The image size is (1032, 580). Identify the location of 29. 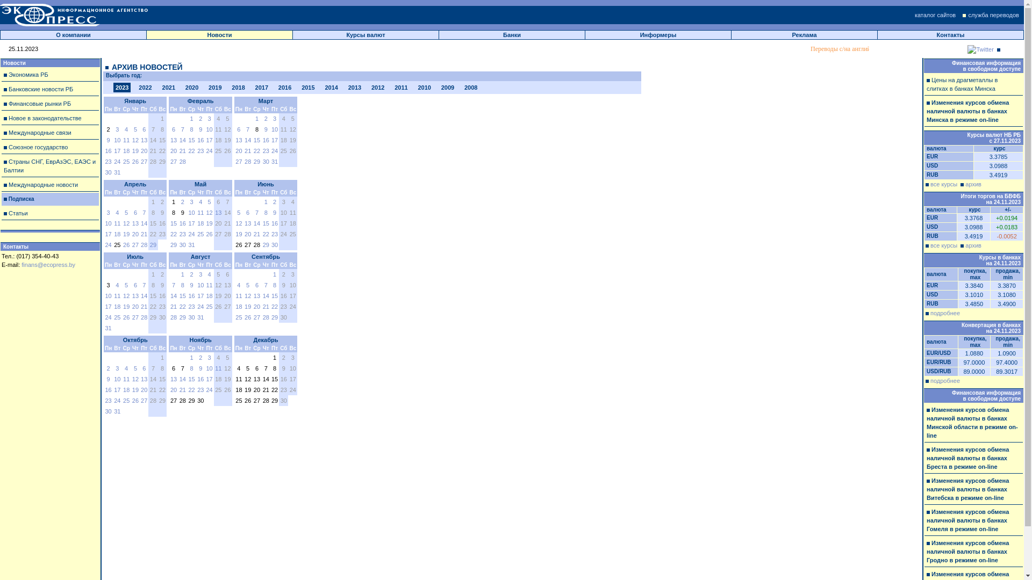
(274, 317).